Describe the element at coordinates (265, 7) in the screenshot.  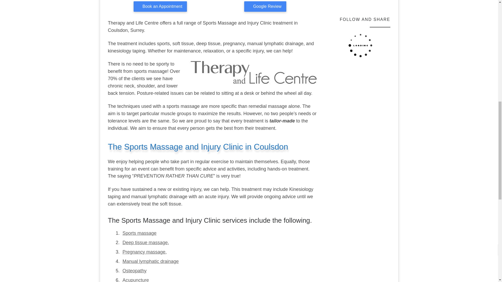
I see `Please Leave us a Google Review` at that location.